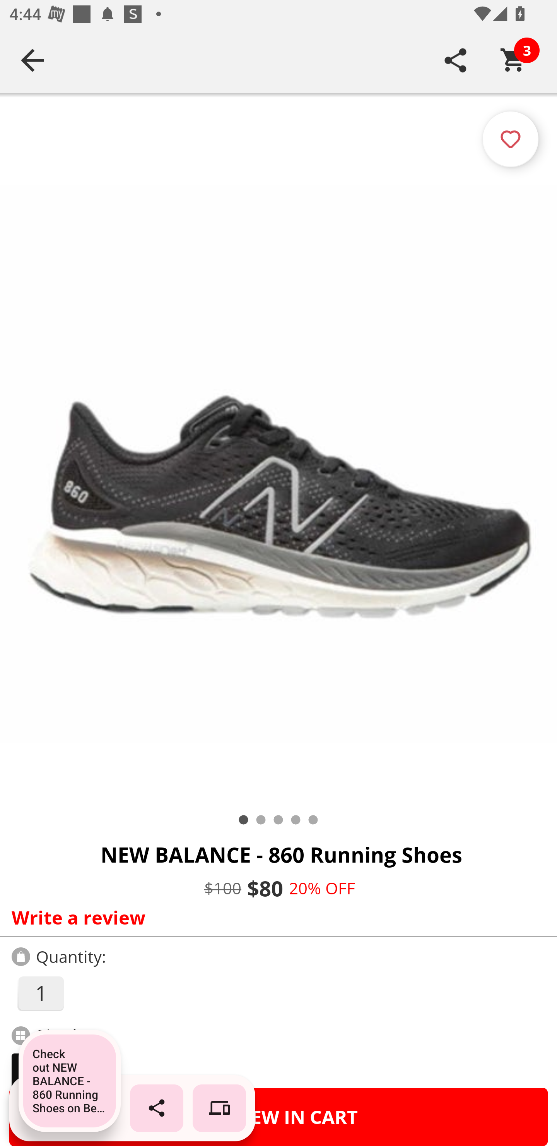  What do you see at coordinates (40, 993) in the screenshot?
I see `1` at bounding box center [40, 993].